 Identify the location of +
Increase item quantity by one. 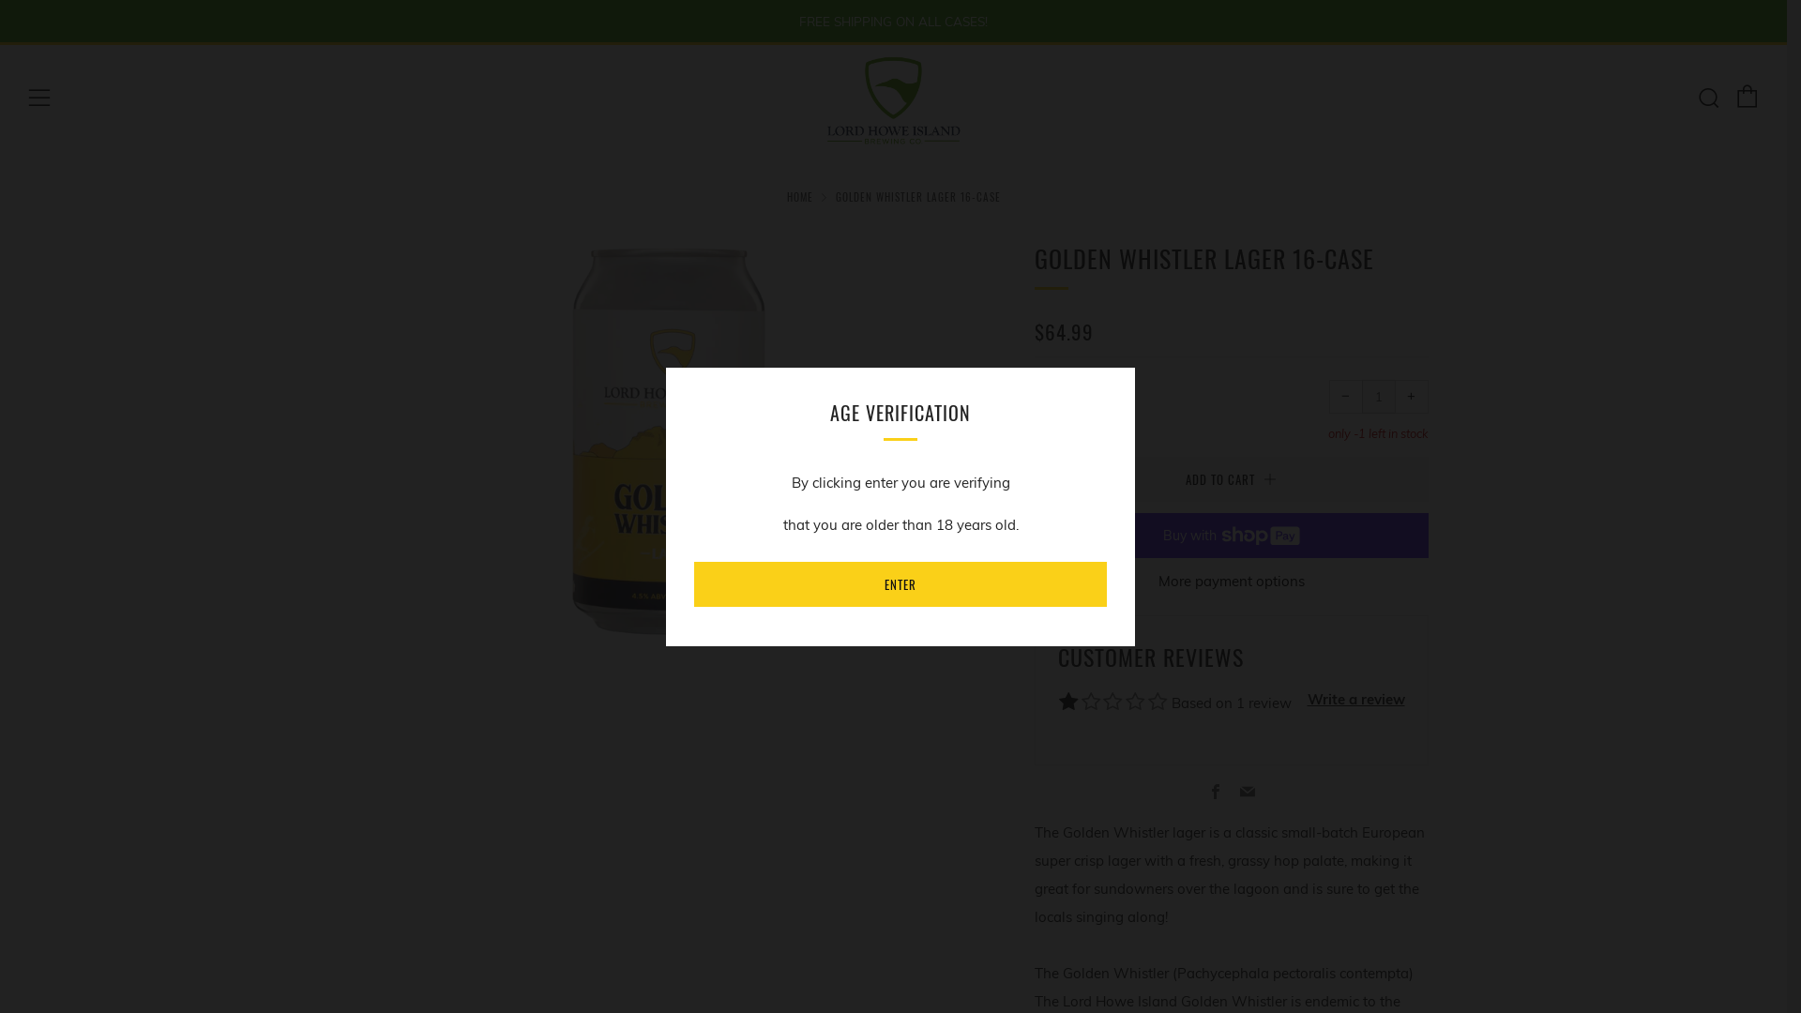
(1411, 397).